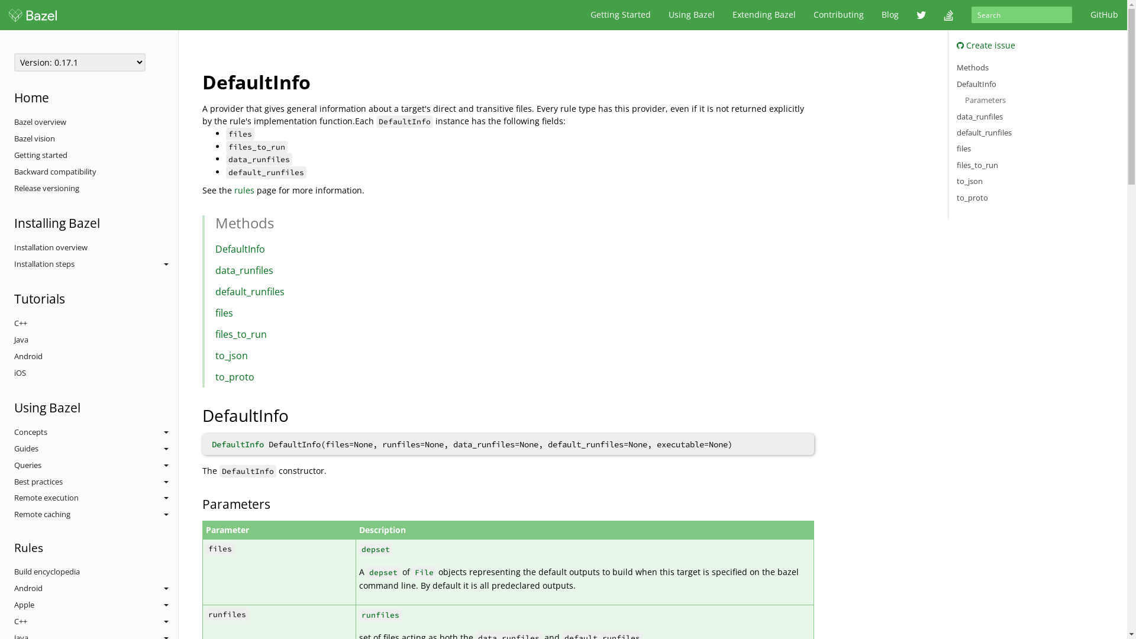 The image size is (1136, 639). What do you see at coordinates (376, 549) in the screenshot?
I see `depset` at bounding box center [376, 549].